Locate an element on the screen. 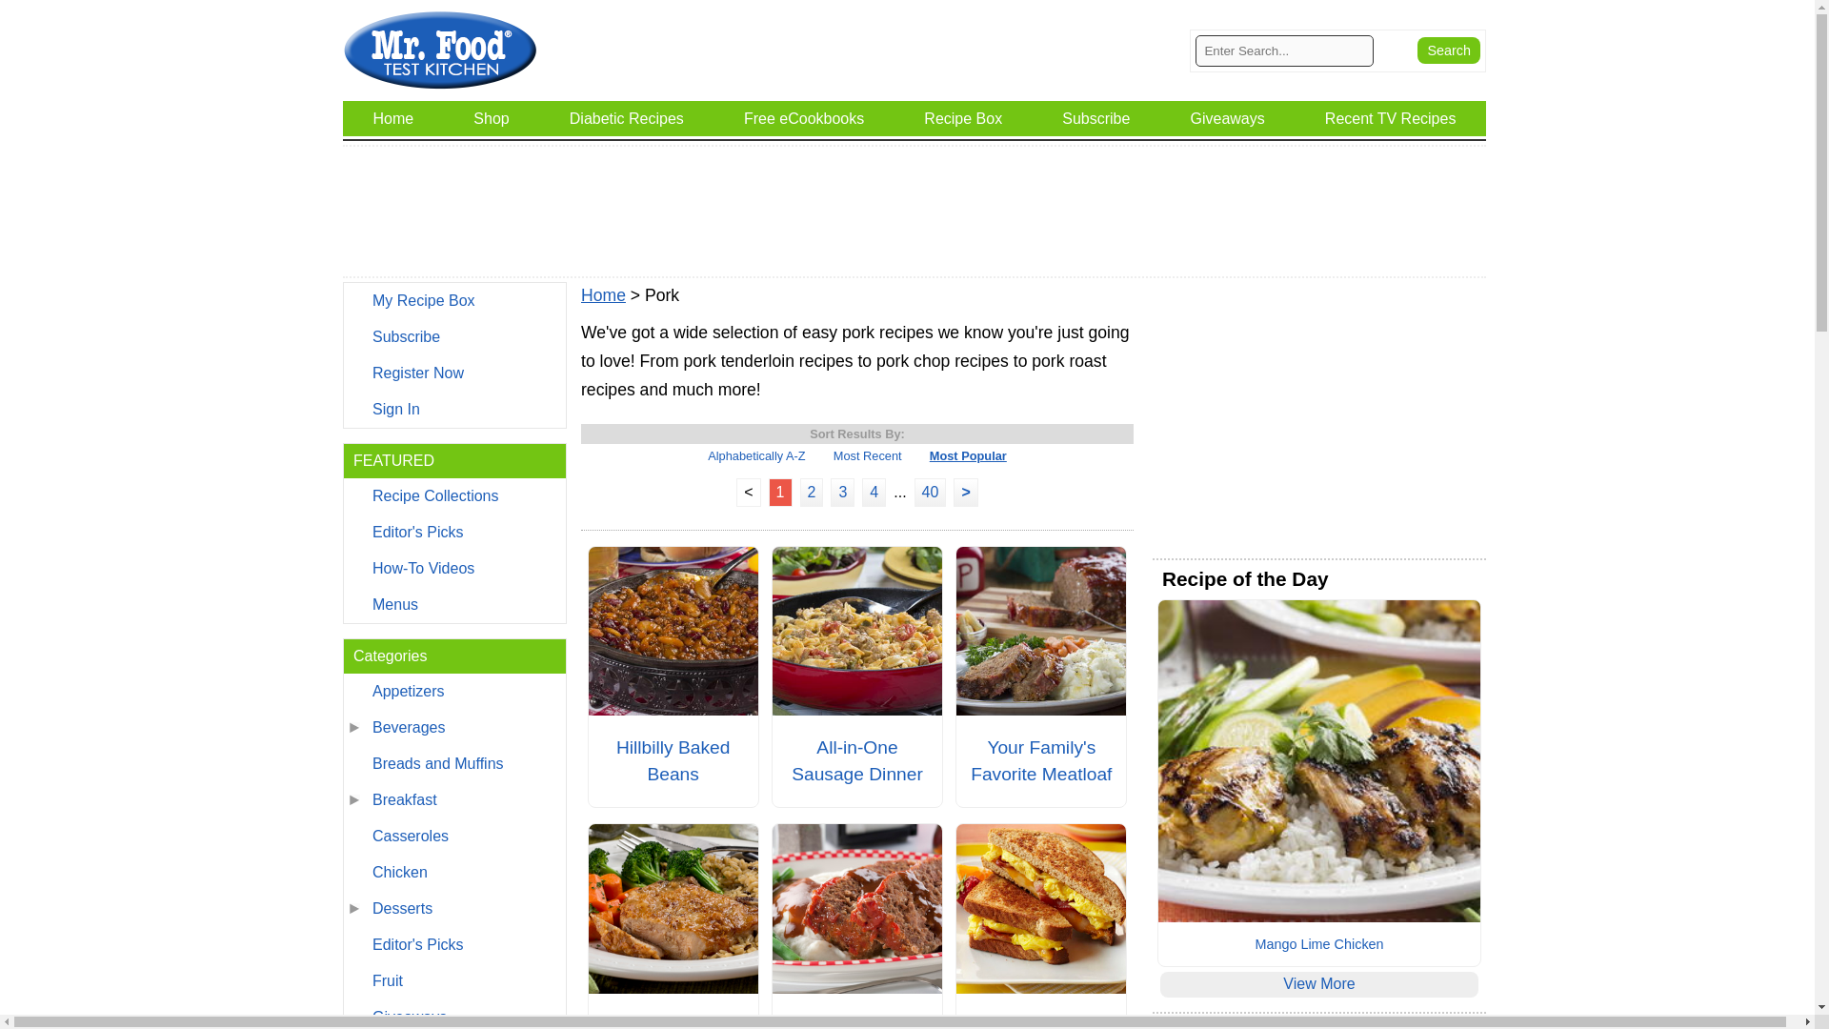 The width and height of the screenshot is (1829, 1029). Go to Page 3 is located at coordinates (842, 492).